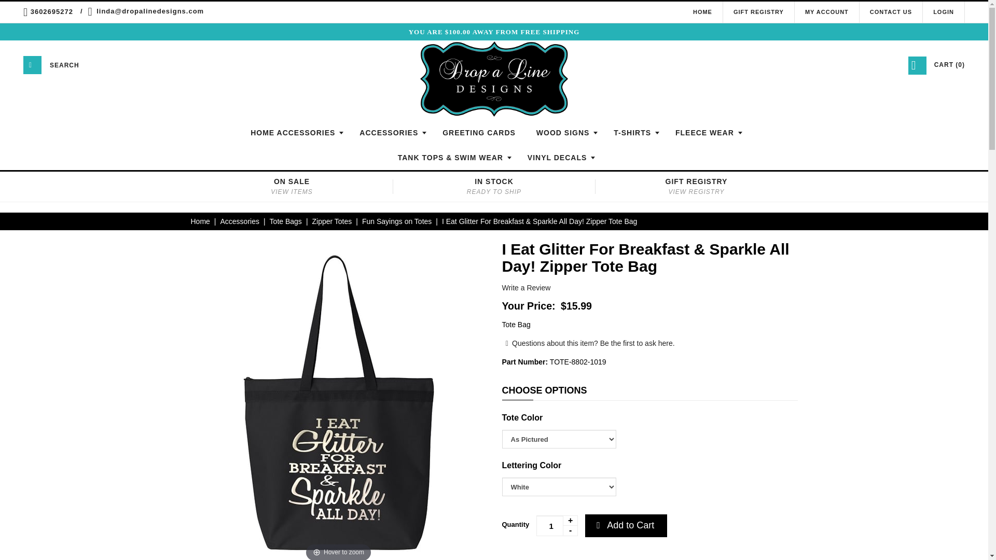 This screenshot has height=560, width=996. I want to click on 3602695272, so click(52, 12).